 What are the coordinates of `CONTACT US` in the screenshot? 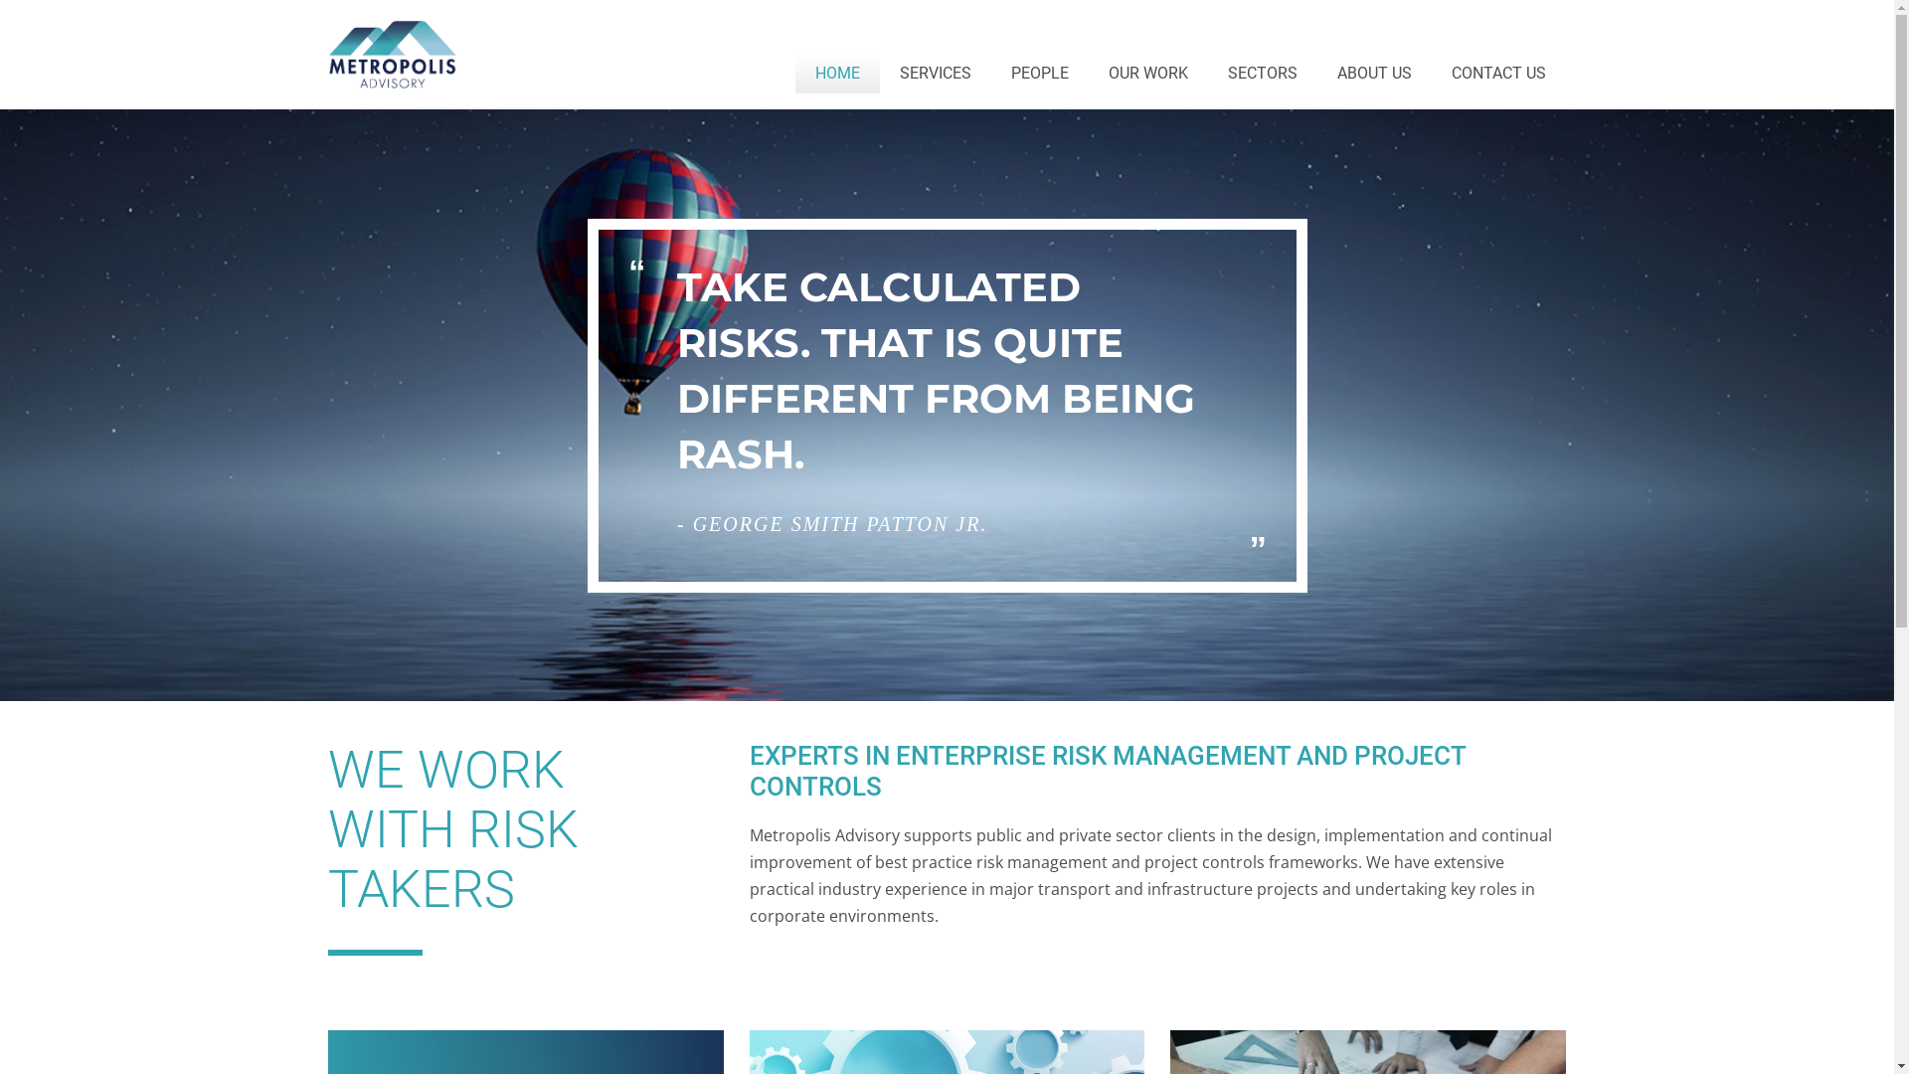 It's located at (1499, 74).